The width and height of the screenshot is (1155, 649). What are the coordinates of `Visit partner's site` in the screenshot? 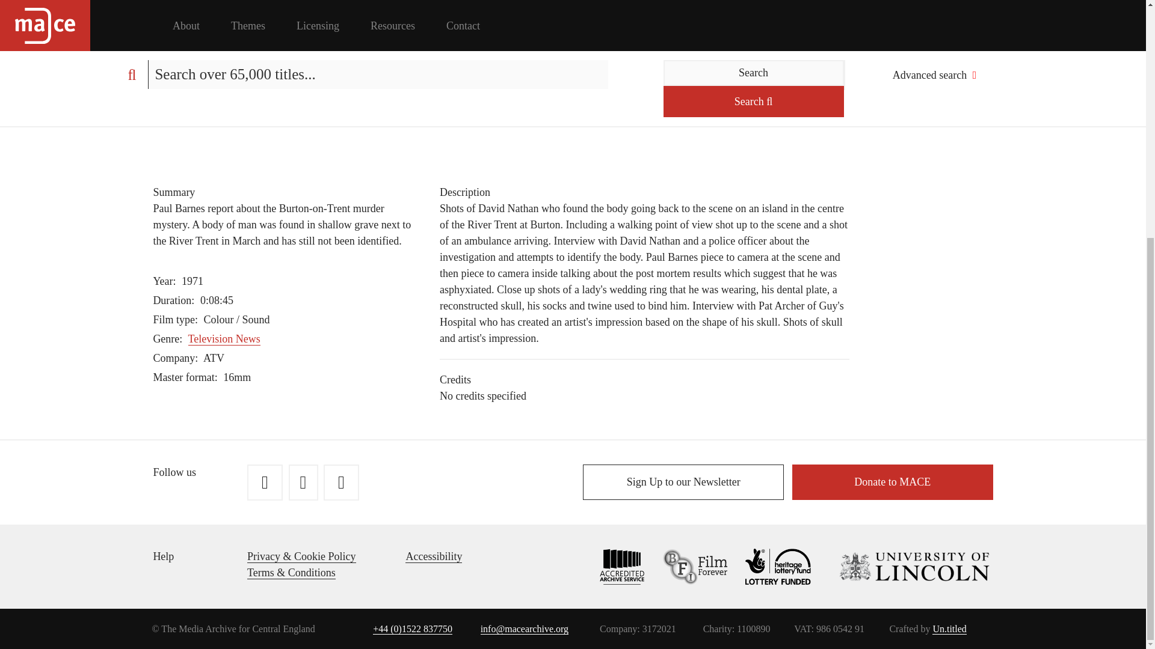 It's located at (686, 566).